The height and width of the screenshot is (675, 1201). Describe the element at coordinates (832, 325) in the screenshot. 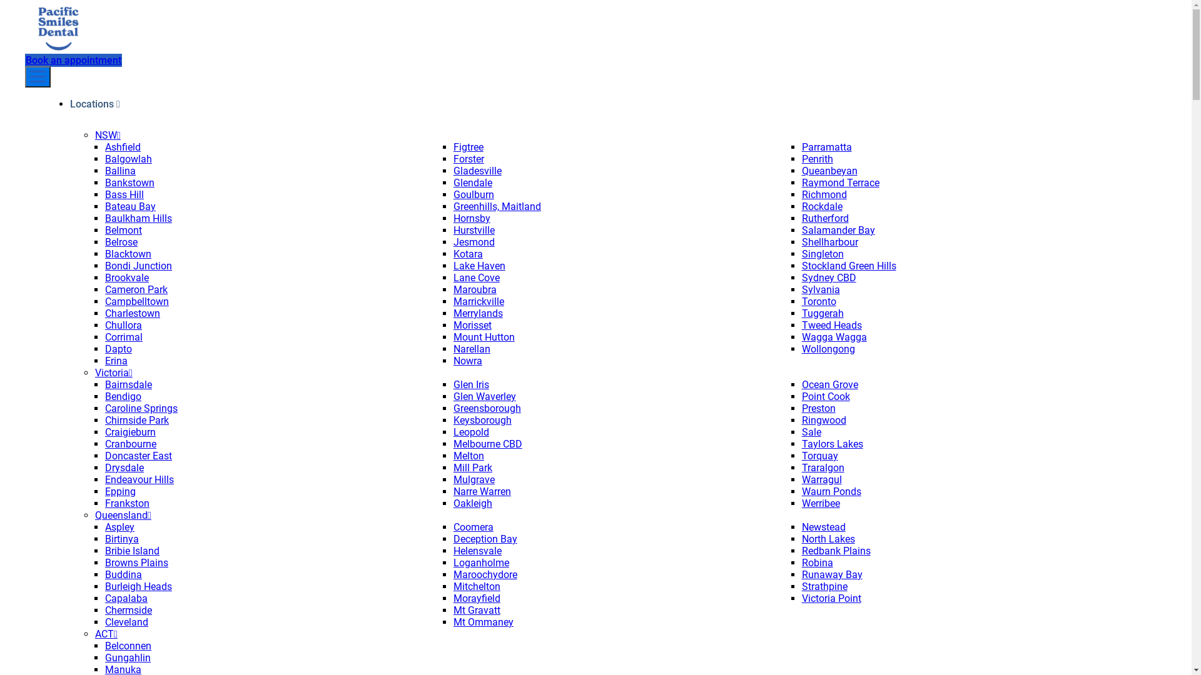

I see `Tweed Heads` at that location.